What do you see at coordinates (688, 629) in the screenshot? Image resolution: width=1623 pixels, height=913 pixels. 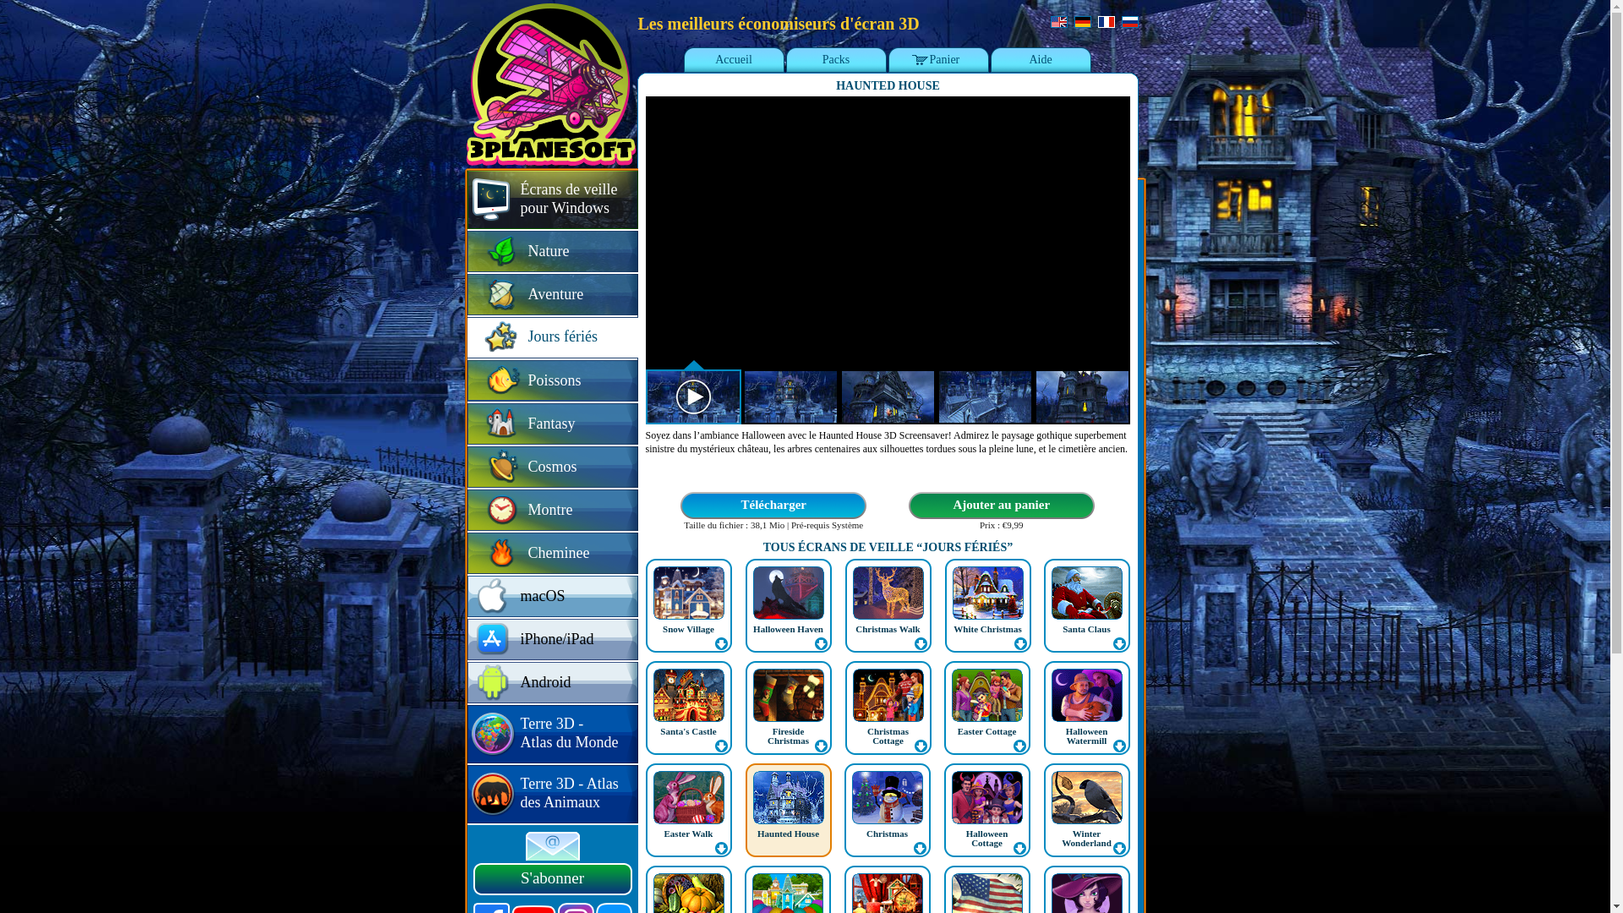 I see `Snow Village` at bounding box center [688, 629].